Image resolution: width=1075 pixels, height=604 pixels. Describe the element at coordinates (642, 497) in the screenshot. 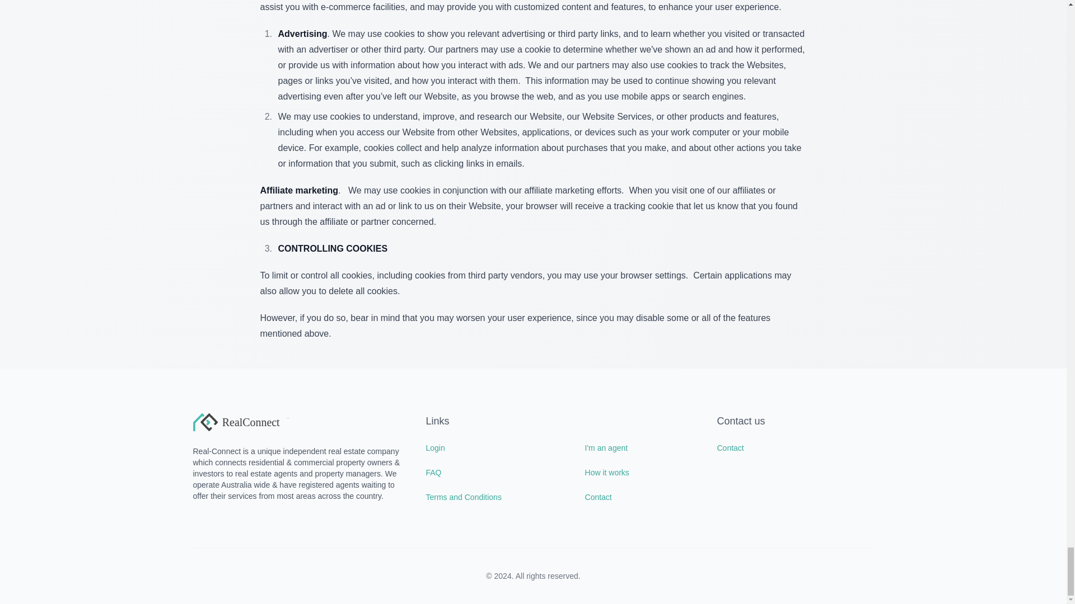

I see `Contact` at that location.